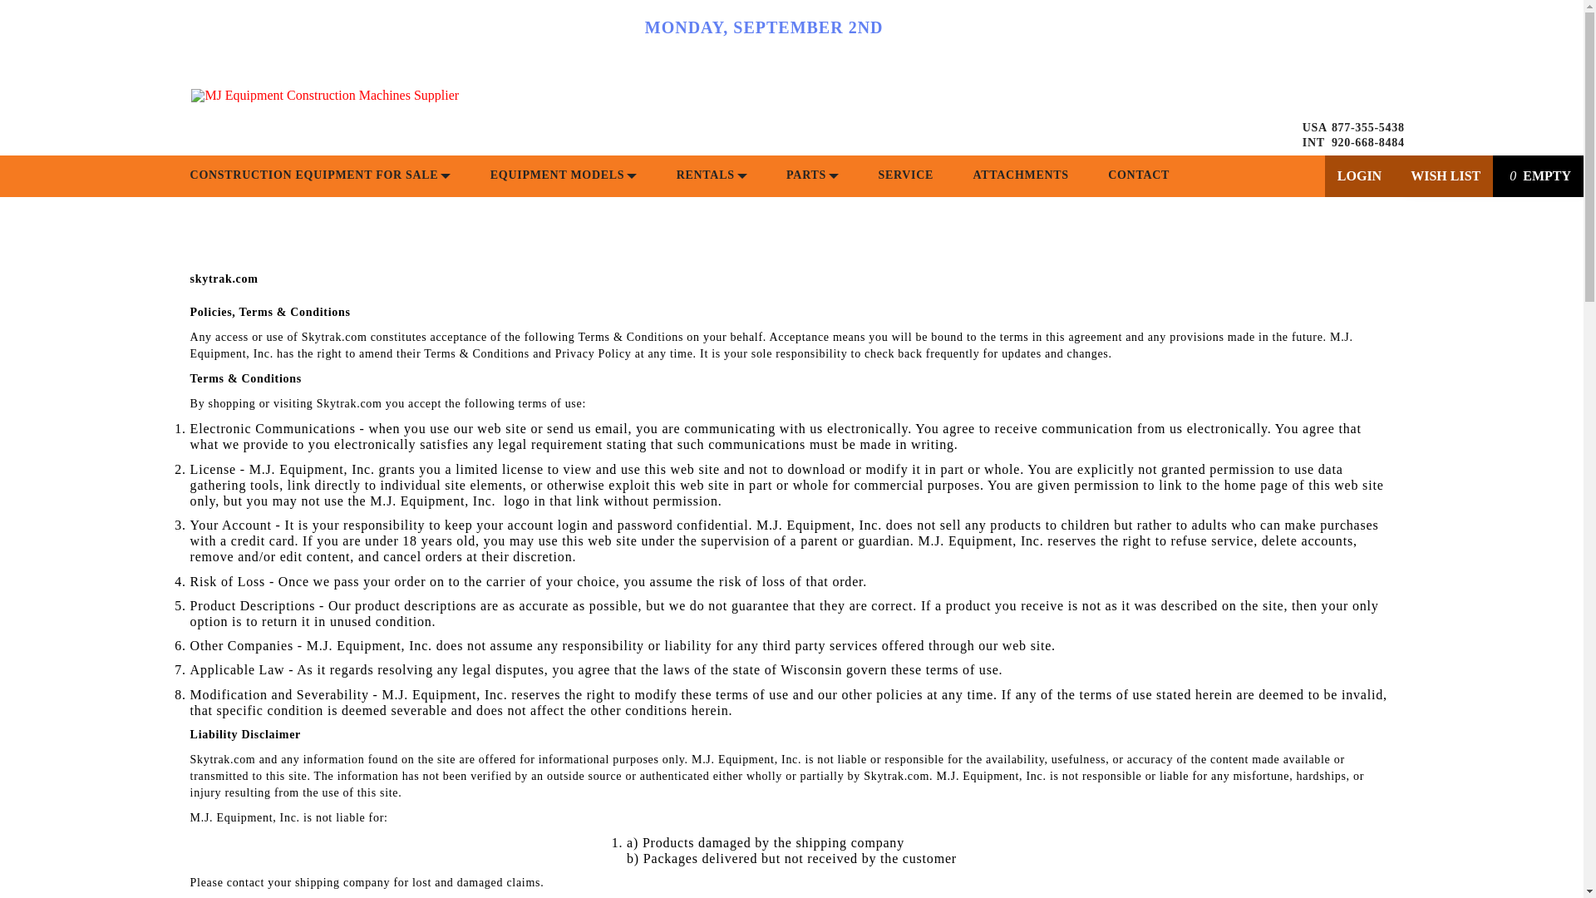  Describe the element at coordinates (564, 175) in the screenshot. I see `EQUIPMENT MODELS` at that location.